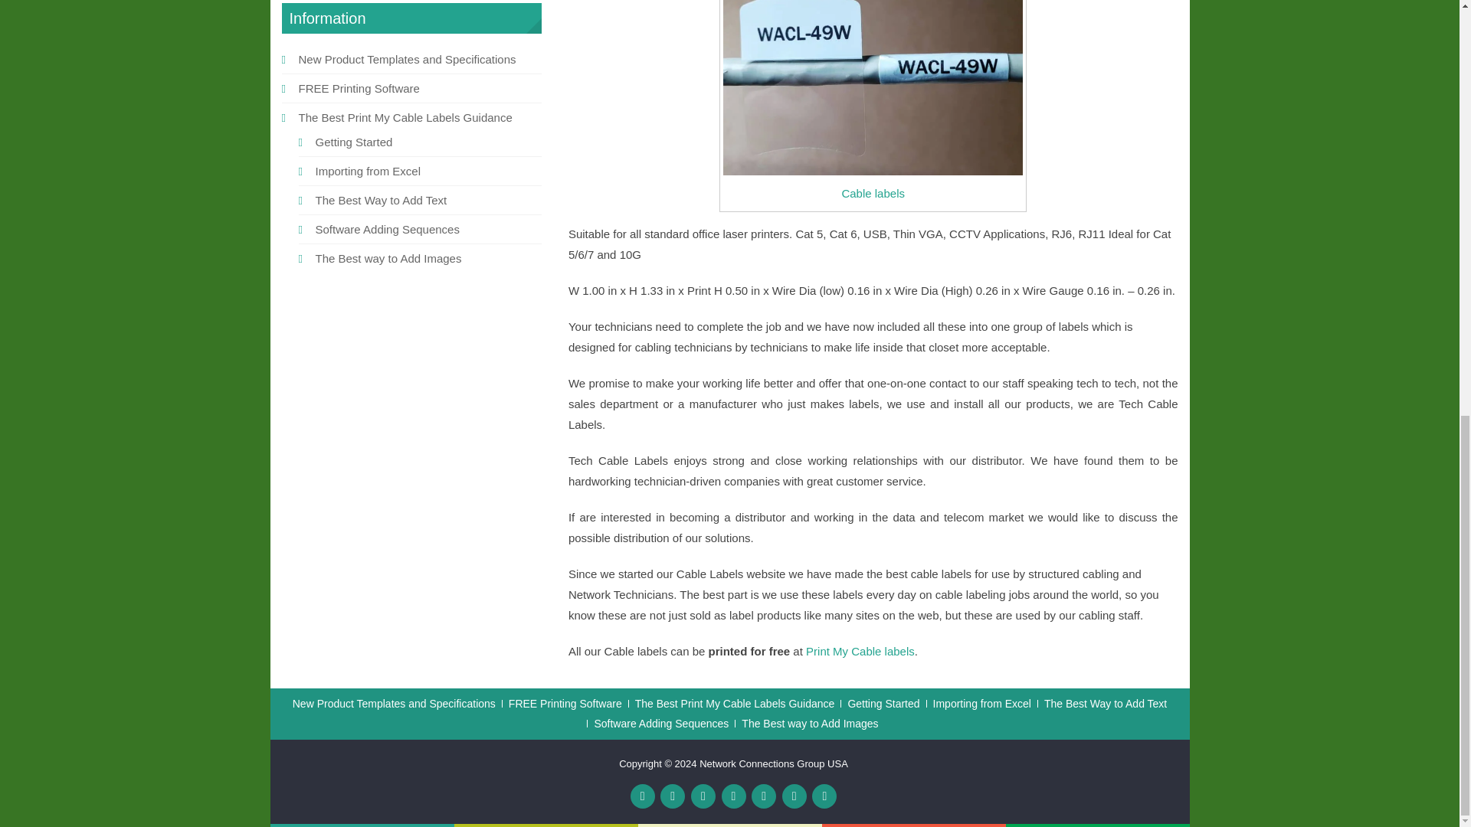 The height and width of the screenshot is (827, 1471). Describe the element at coordinates (359, 88) in the screenshot. I see `FREE Printing Software` at that location.